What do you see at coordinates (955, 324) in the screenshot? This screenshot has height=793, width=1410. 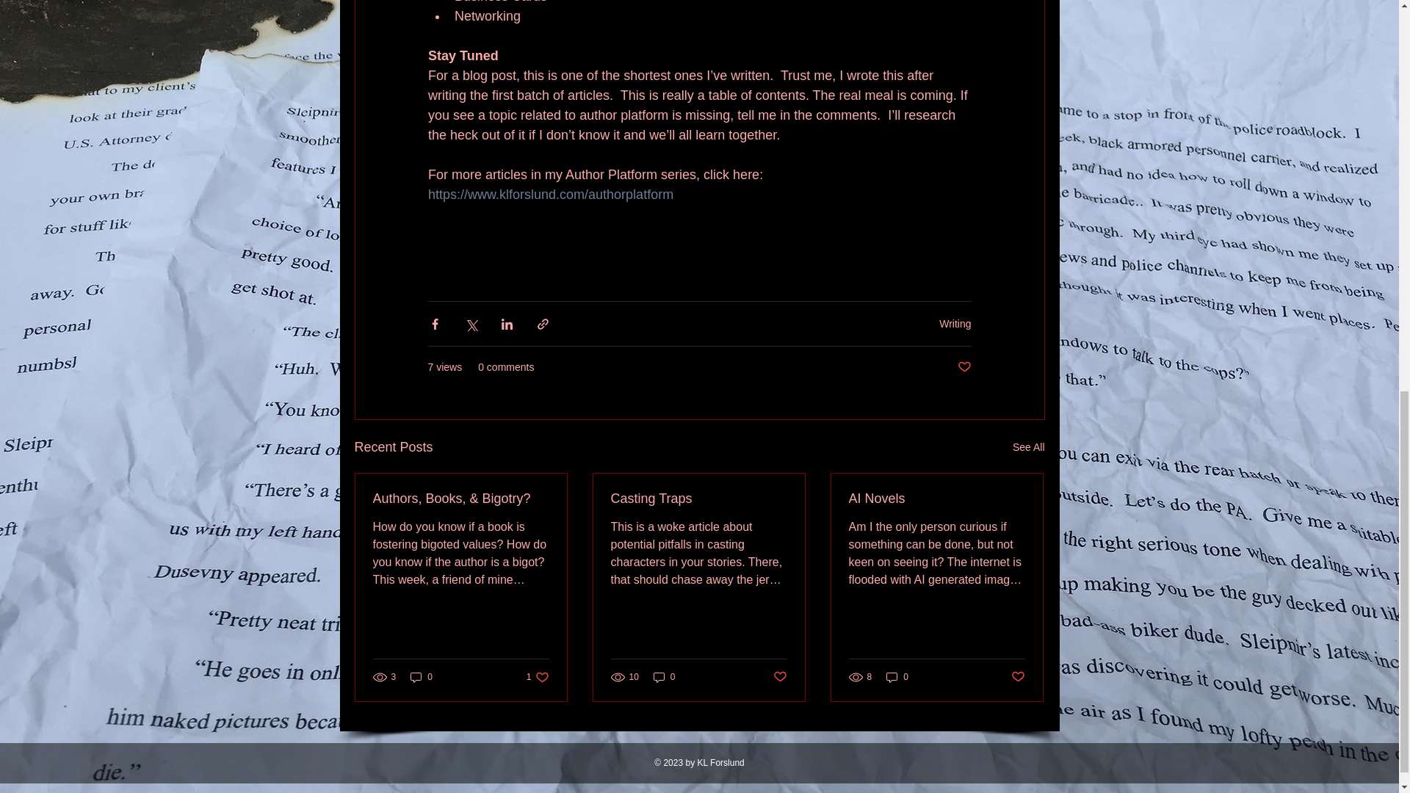 I see `Writing` at bounding box center [955, 324].